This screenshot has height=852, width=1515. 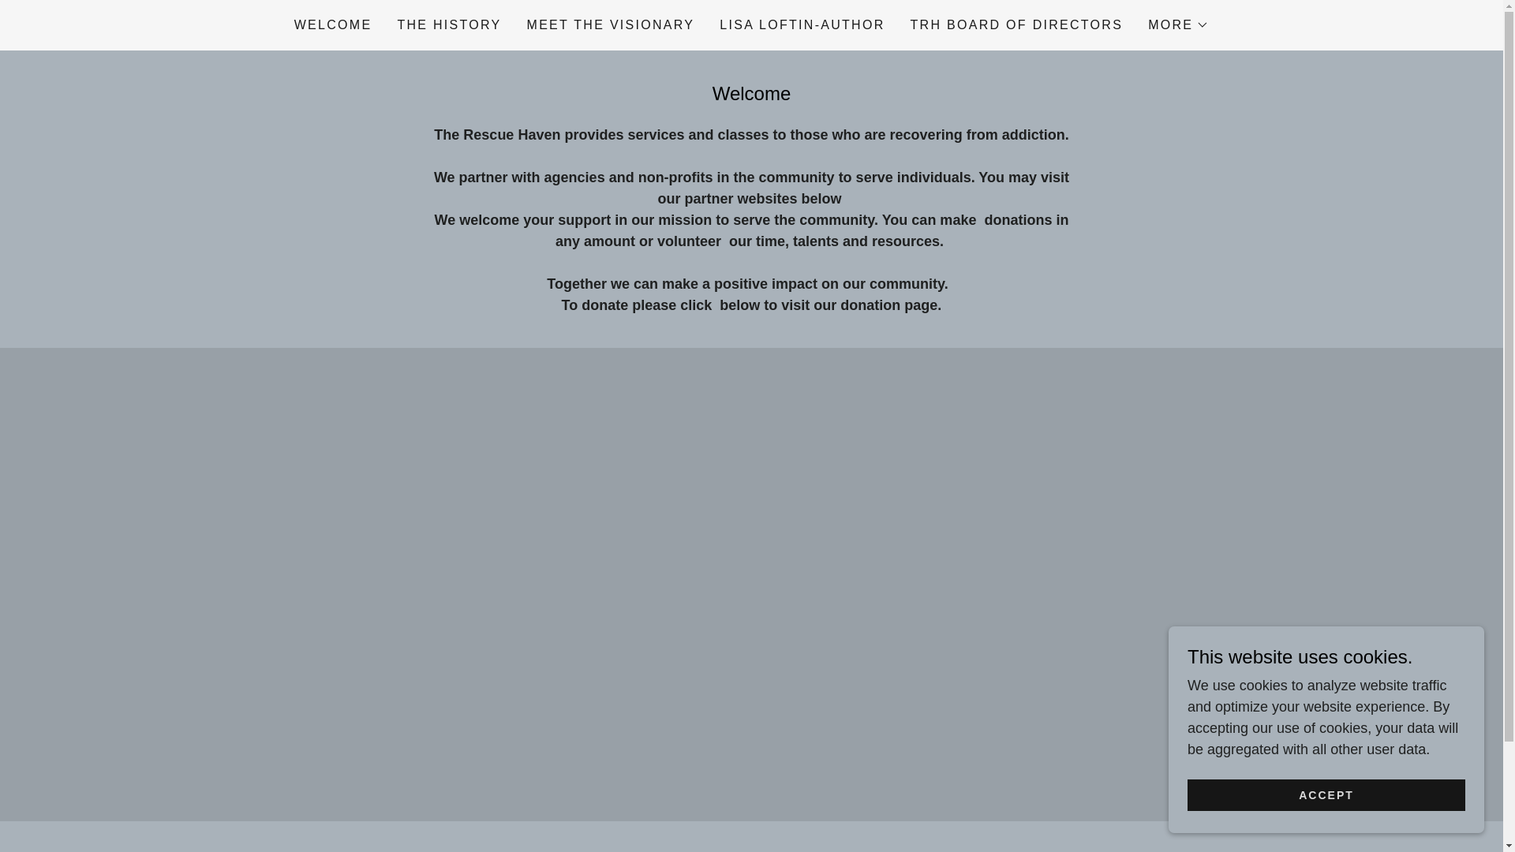 I want to click on MEET THE VISIONARY, so click(x=611, y=25).